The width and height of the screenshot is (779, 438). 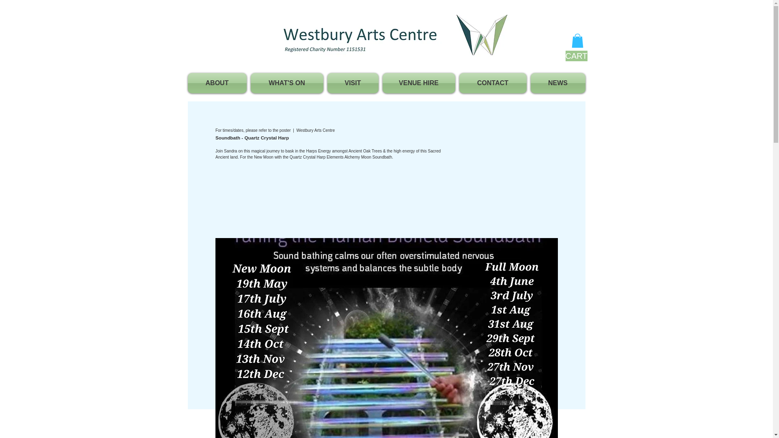 I want to click on CONTACT, so click(x=492, y=83).